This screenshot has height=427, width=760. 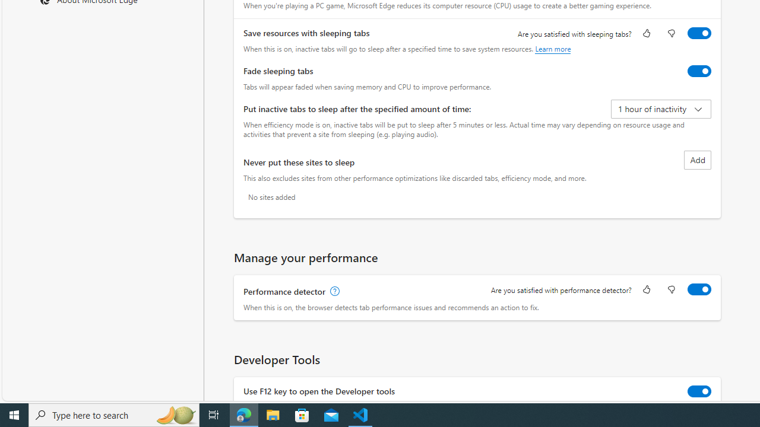 I want to click on Save resources with sleeping tabs, so click(x=699, y=33).